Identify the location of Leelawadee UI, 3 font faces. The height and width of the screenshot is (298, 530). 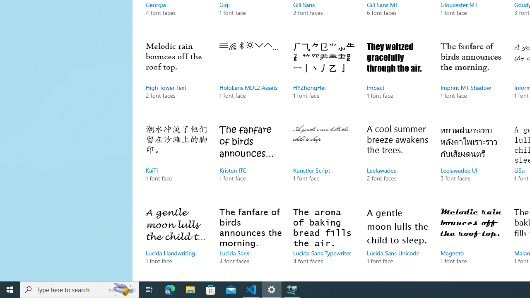
(471, 161).